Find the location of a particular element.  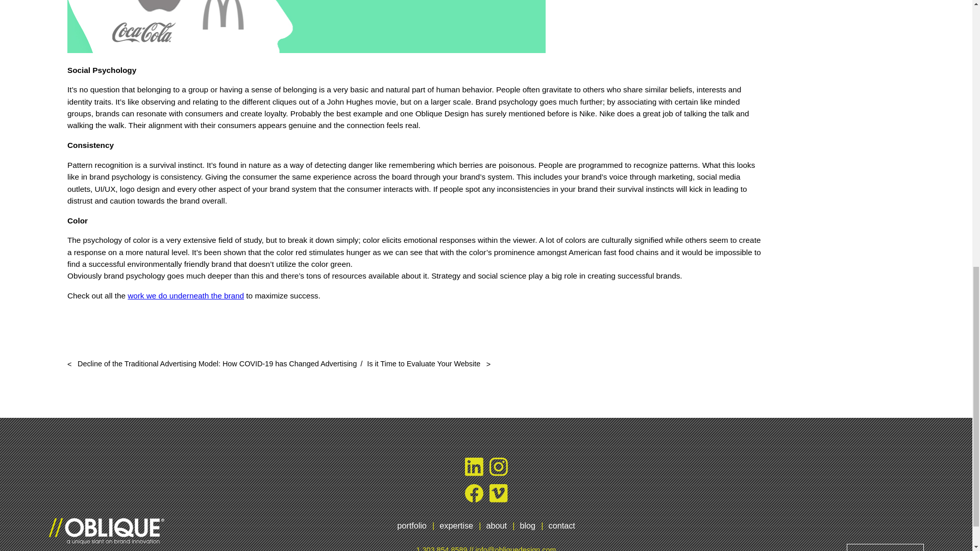

portfolio is located at coordinates (411, 525).